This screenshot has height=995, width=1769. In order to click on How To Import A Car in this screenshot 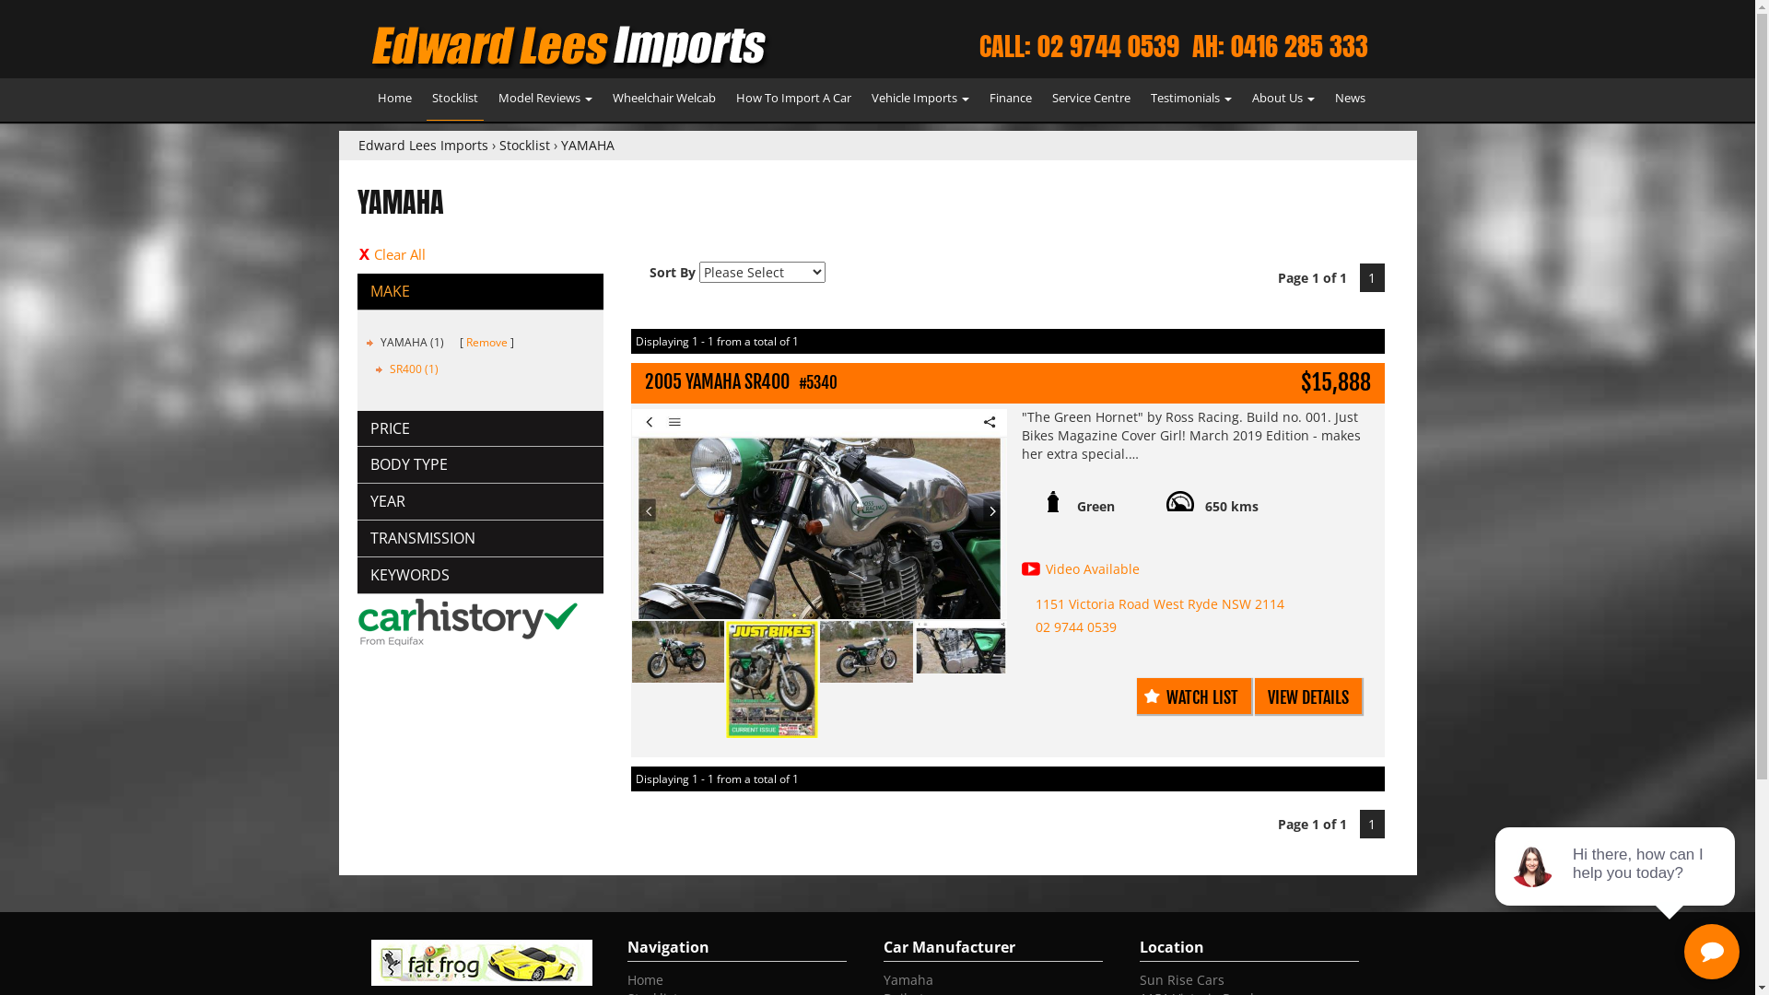, I will do `click(792, 99)`.